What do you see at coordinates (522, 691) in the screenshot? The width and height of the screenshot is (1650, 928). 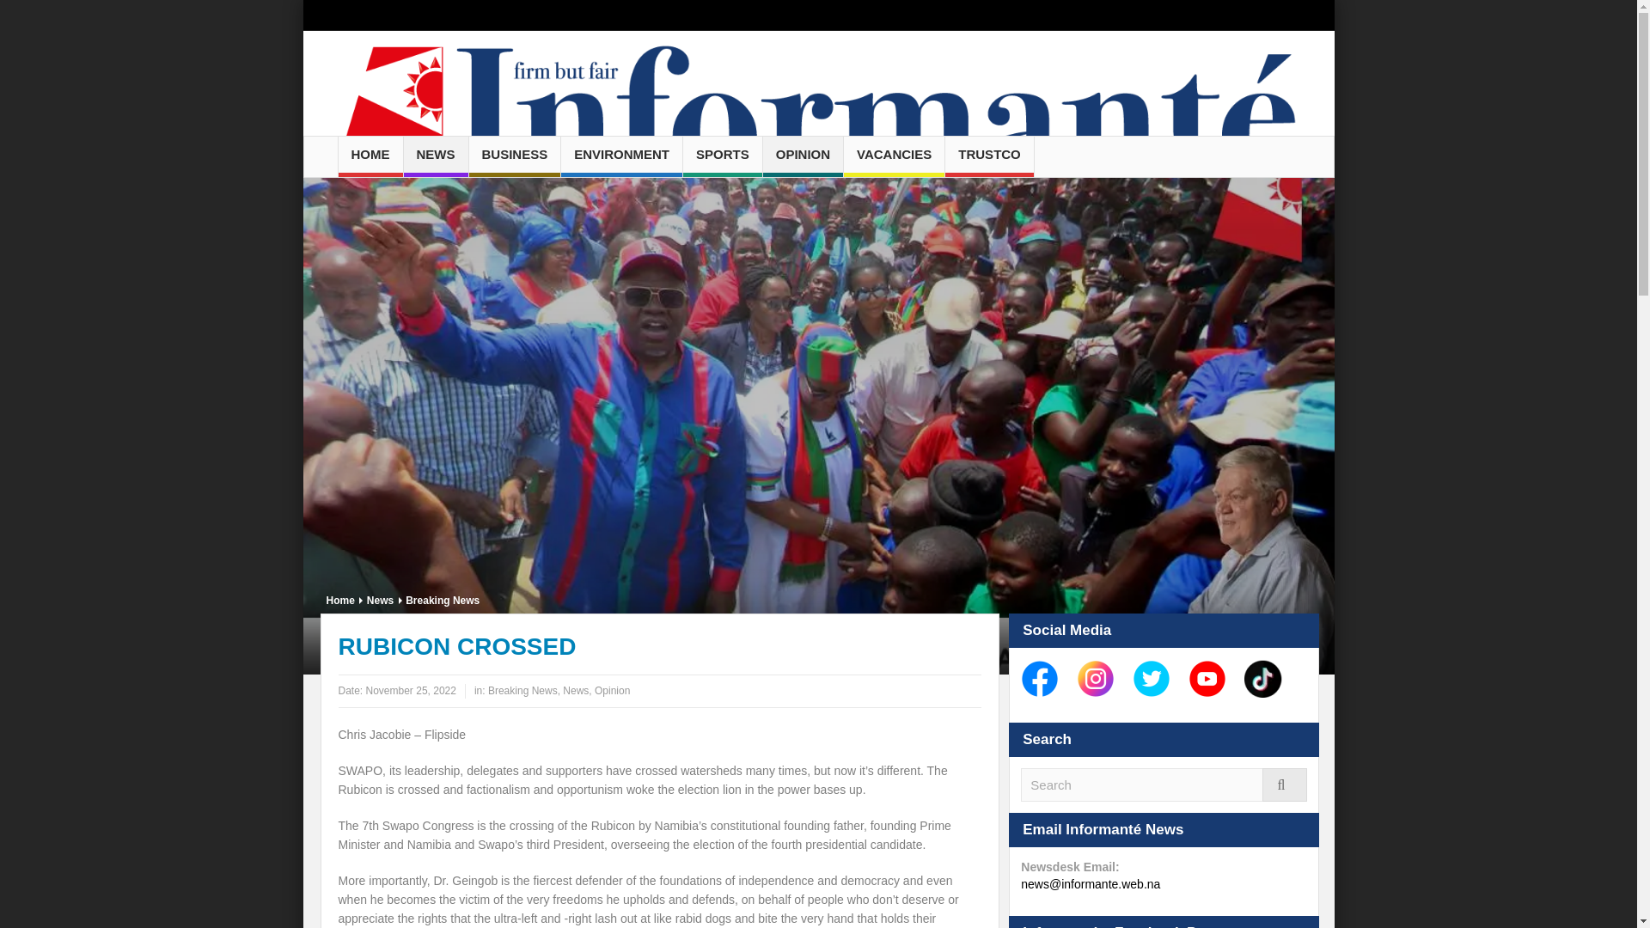 I see `Breaking News` at bounding box center [522, 691].